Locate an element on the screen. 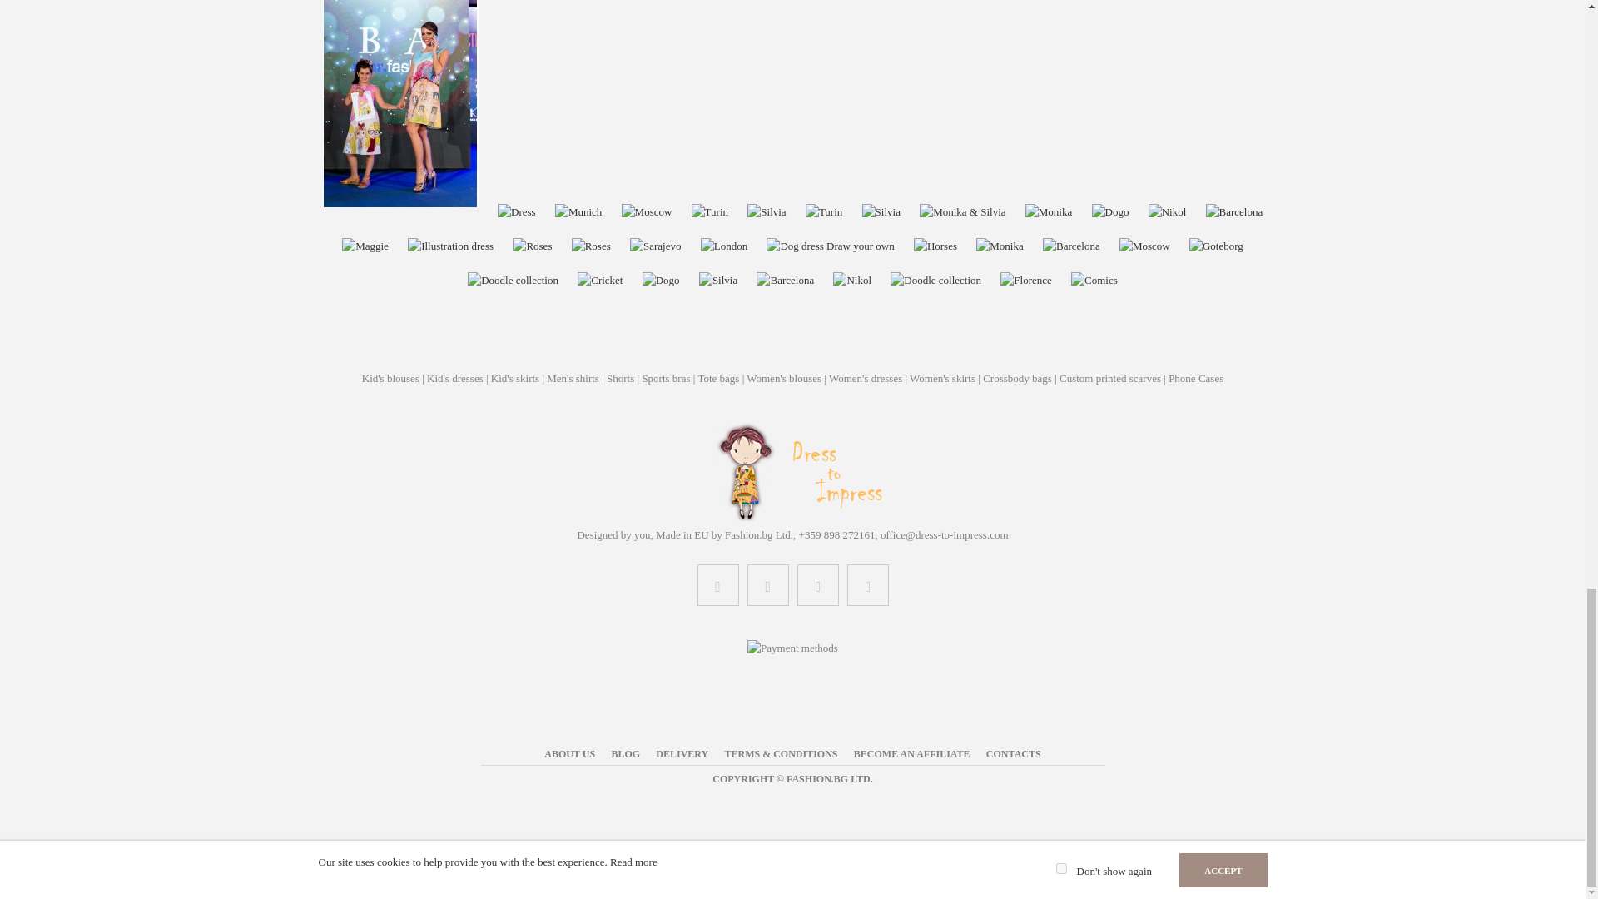  Monika is located at coordinates (1048, 211).